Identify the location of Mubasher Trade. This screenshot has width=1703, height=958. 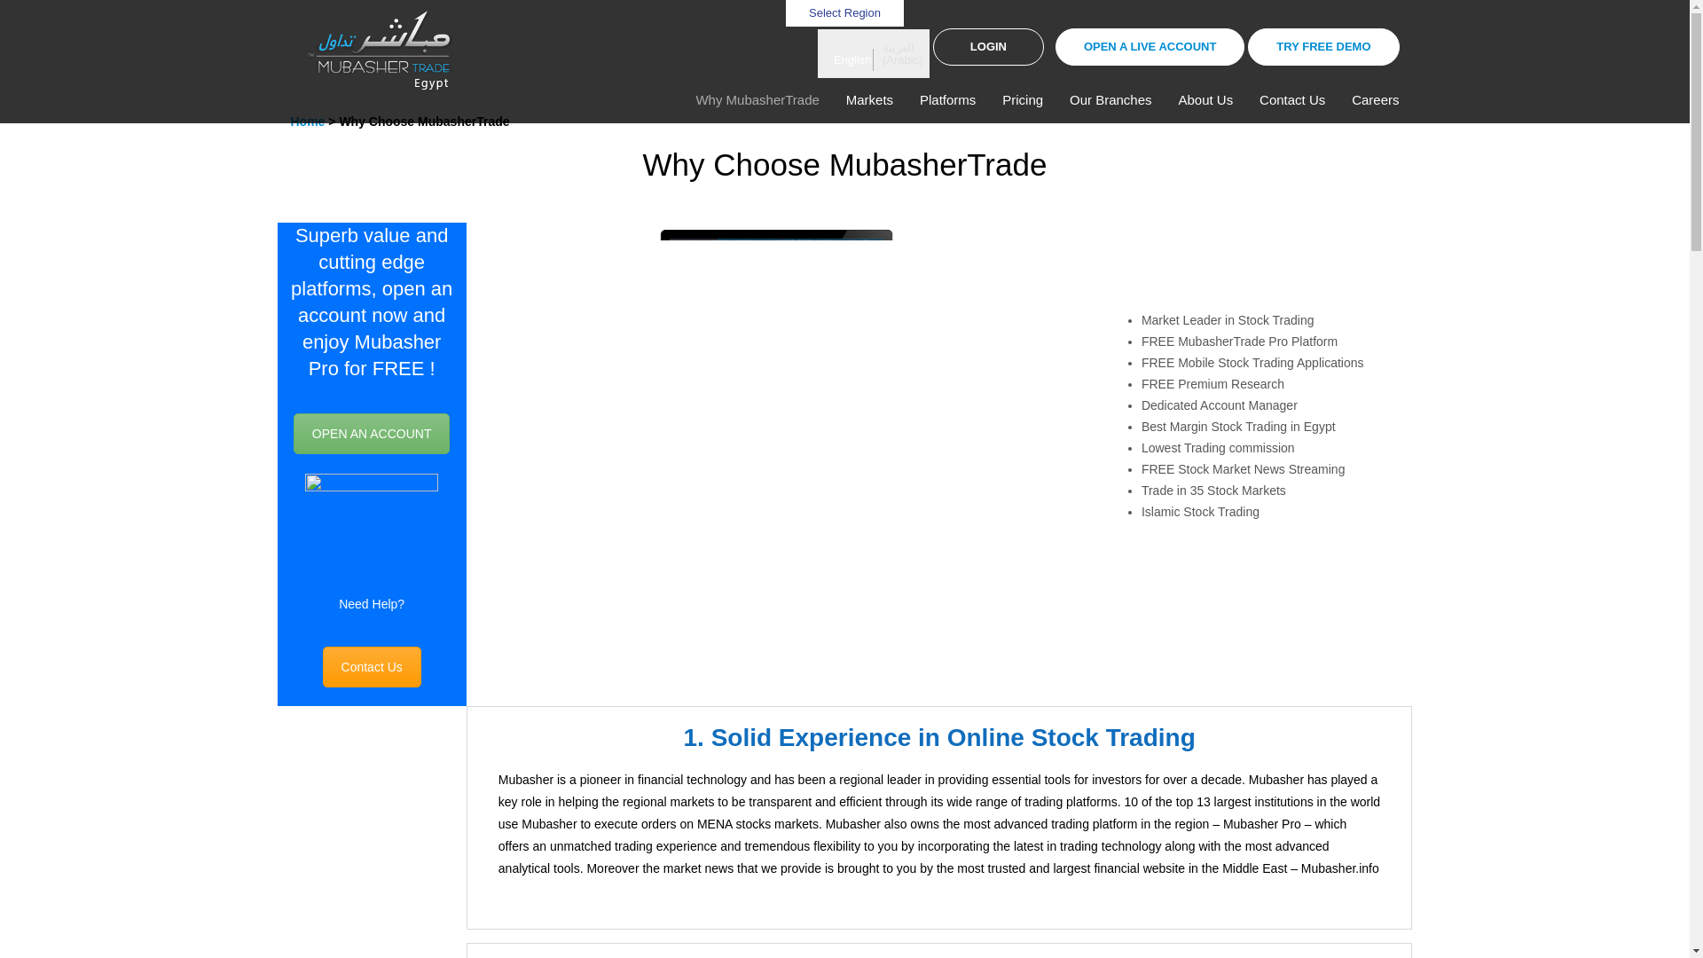
(379, 50).